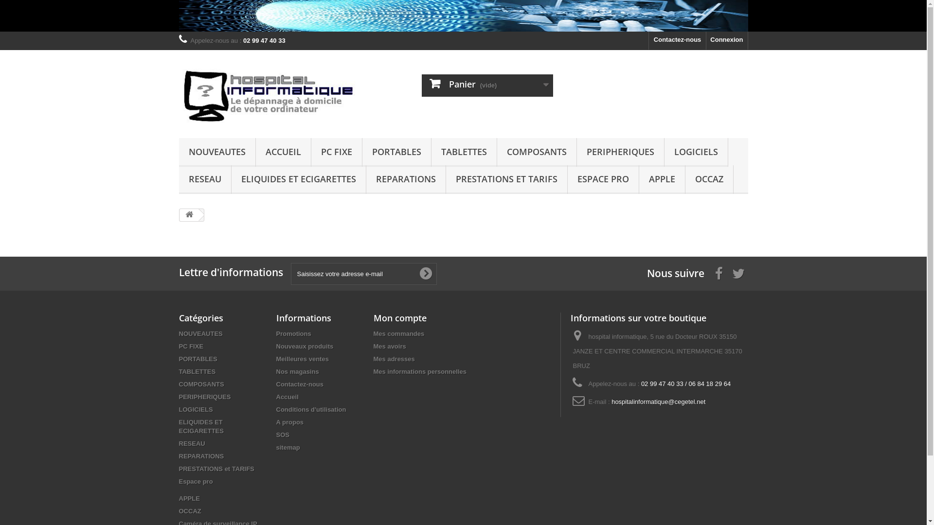 The width and height of the screenshot is (934, 525). What do you see at coordinates (464, 153) in the screenshot?
I see `TABLETTES` at bounding box center [464, 153].